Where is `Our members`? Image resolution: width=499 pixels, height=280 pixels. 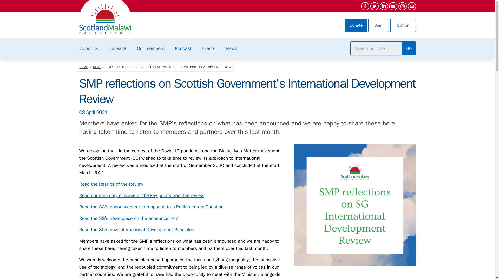
Our members is located at coordinates (150, 48).